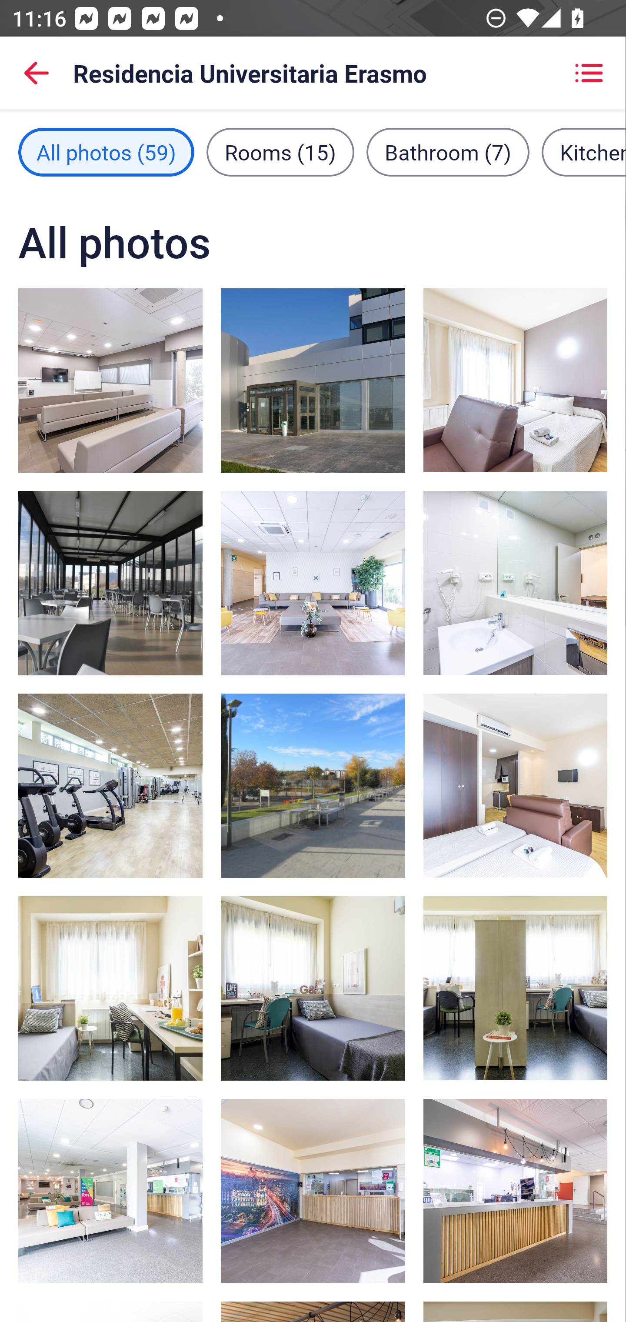  Describe the element at coordinates (106, 152) in the screenshot. I see `All photos filter, 59 images` at that location.